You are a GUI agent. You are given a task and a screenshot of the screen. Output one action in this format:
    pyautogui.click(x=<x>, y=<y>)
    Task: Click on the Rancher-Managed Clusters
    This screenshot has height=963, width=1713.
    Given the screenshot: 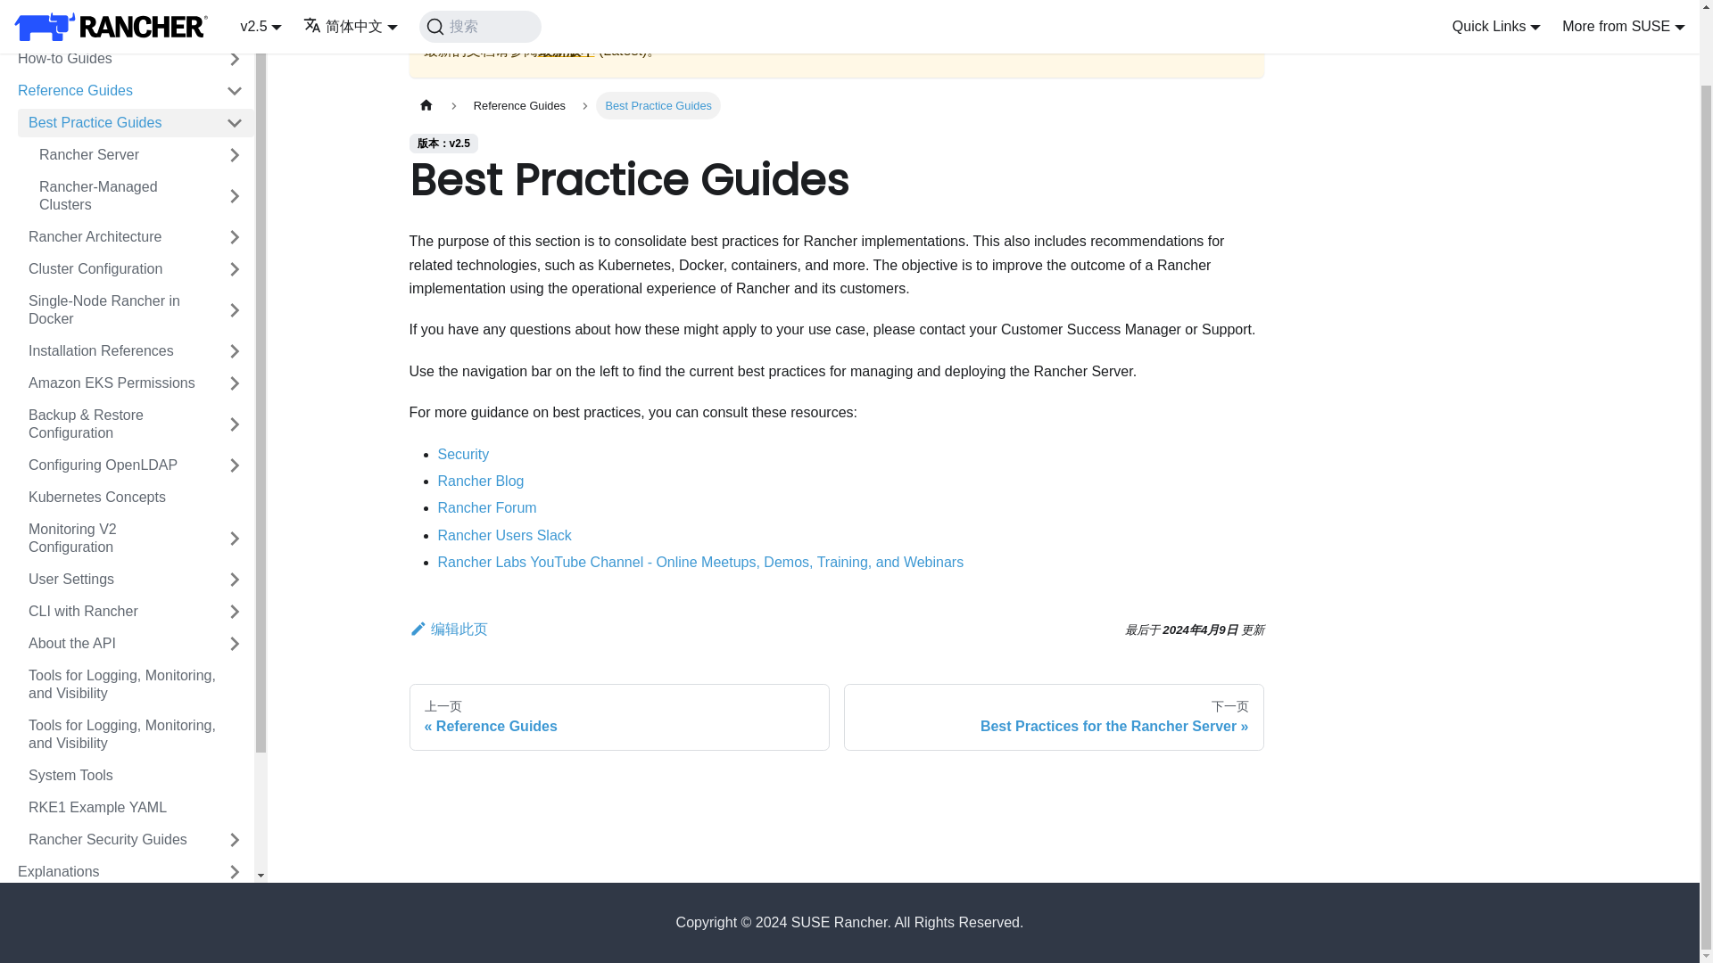 What is the action you would take?
    pyautogui.click(x=121, y=196)
    